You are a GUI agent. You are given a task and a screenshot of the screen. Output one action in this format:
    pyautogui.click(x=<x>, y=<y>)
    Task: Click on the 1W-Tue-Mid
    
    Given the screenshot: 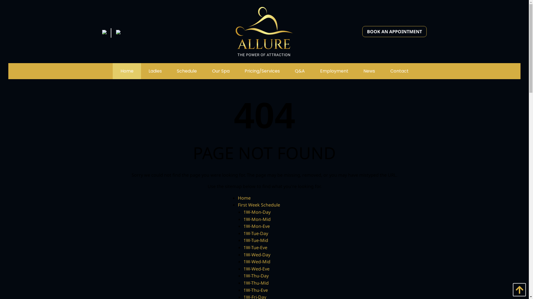 What is the action you would take?
    pyautogui.click(x=255, y=240)
    